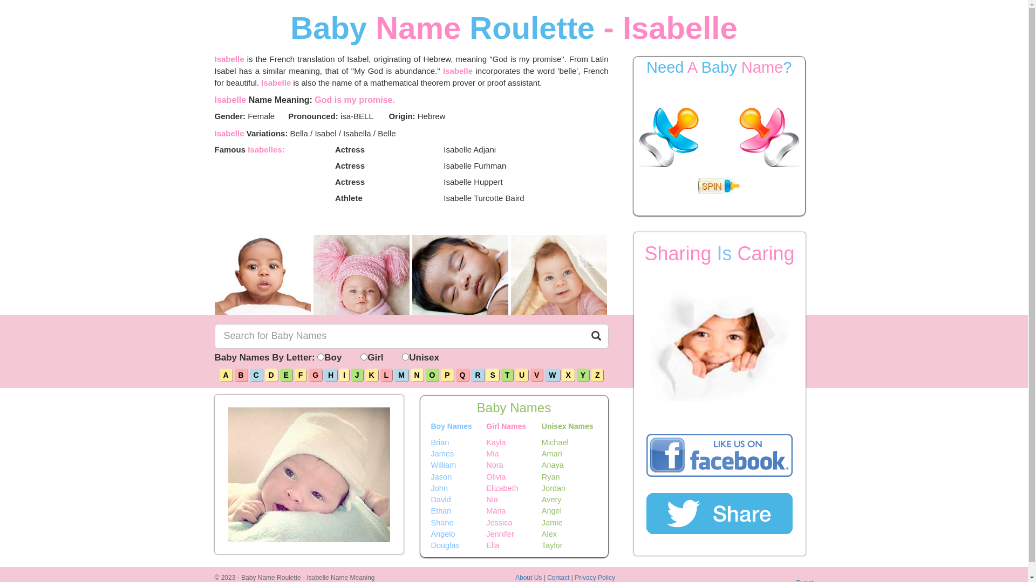  I want to click on Nora, so click(514, 466).